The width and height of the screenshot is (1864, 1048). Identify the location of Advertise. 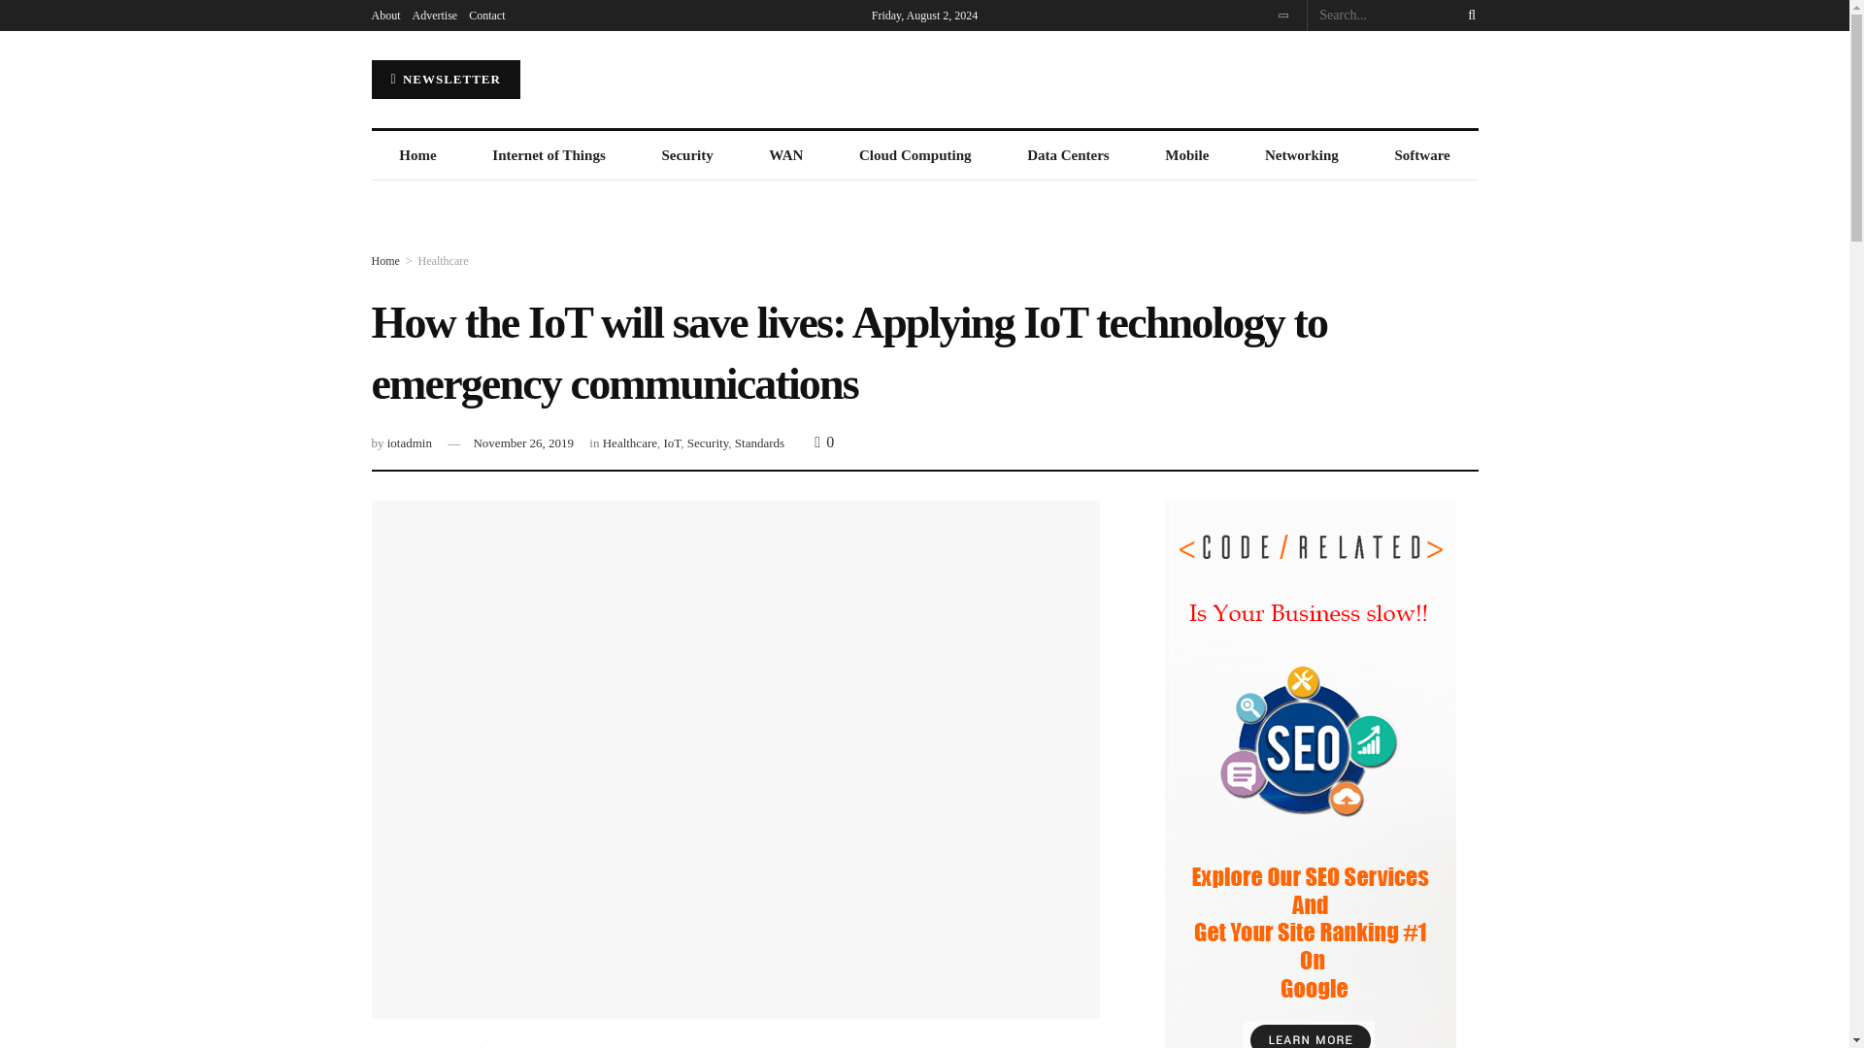
(434, 16).